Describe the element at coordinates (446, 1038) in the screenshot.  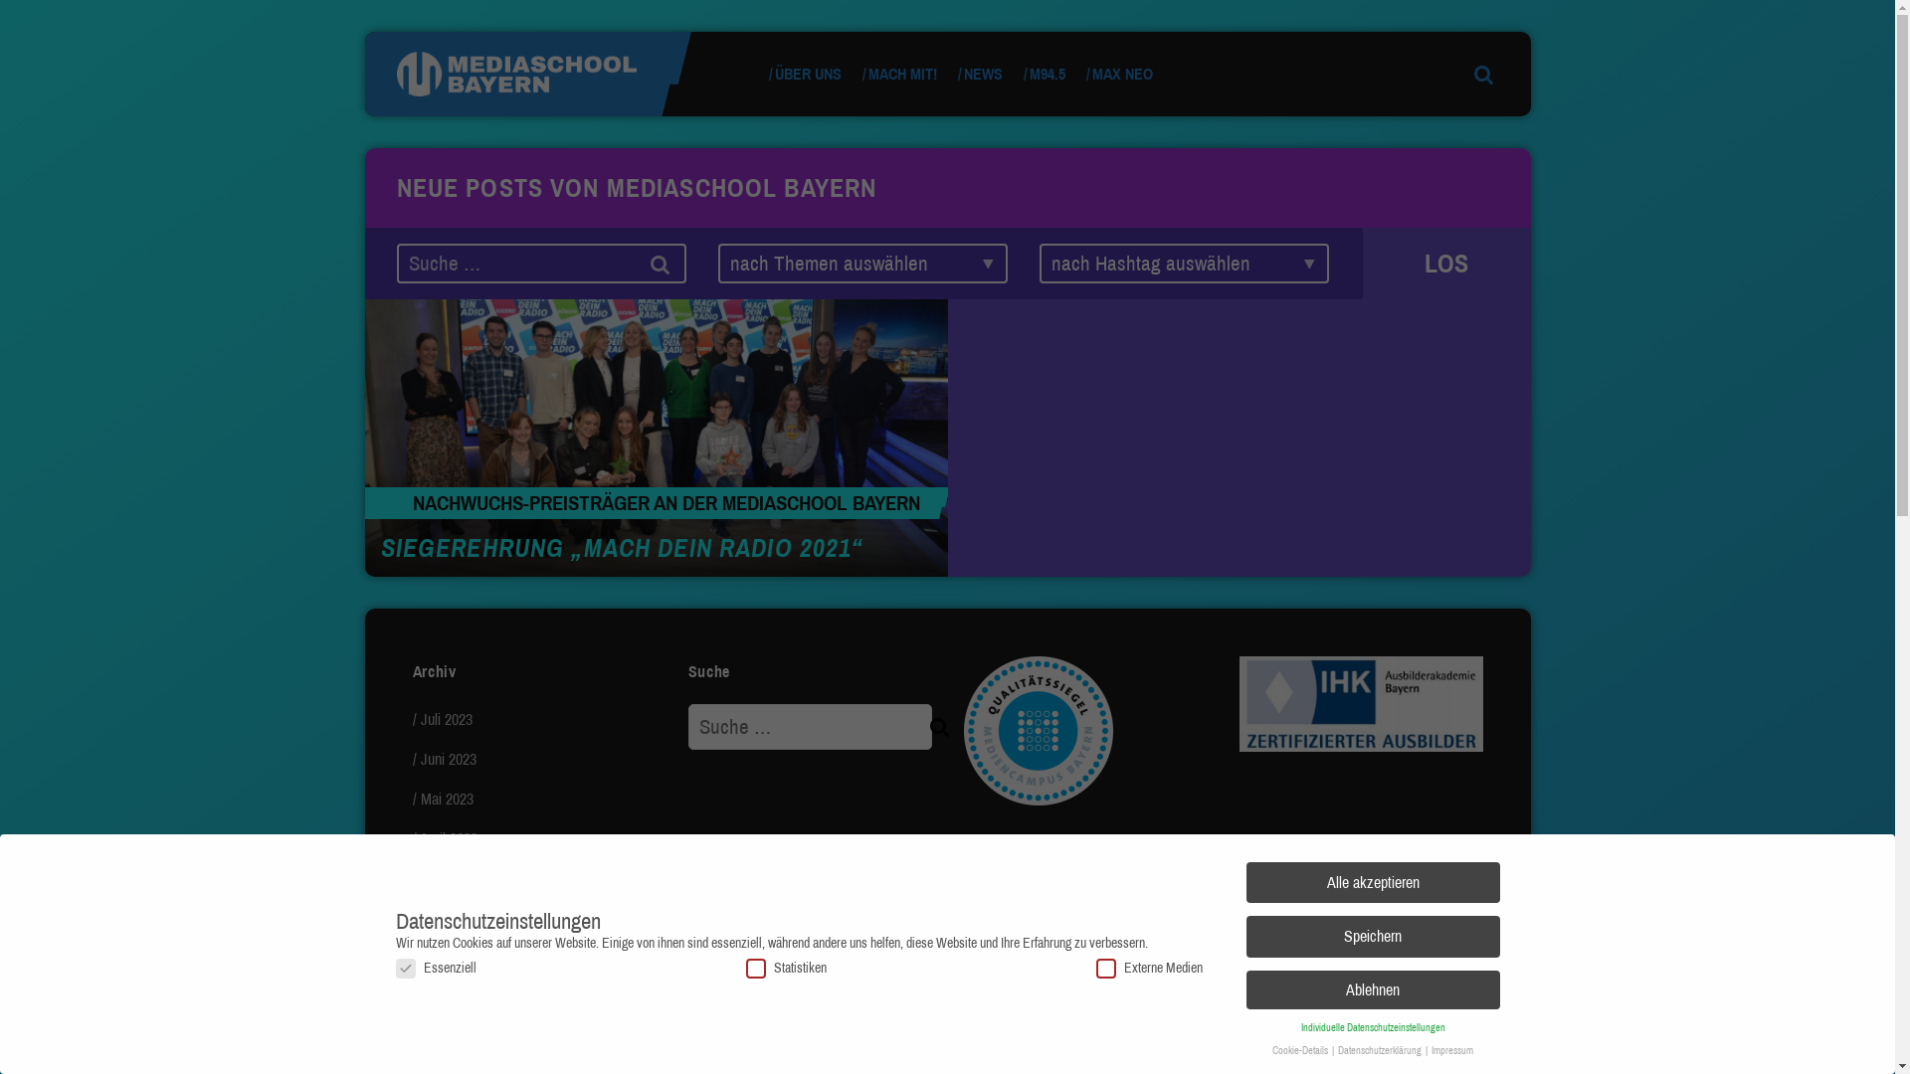
I see `Mai 2022` at that location.